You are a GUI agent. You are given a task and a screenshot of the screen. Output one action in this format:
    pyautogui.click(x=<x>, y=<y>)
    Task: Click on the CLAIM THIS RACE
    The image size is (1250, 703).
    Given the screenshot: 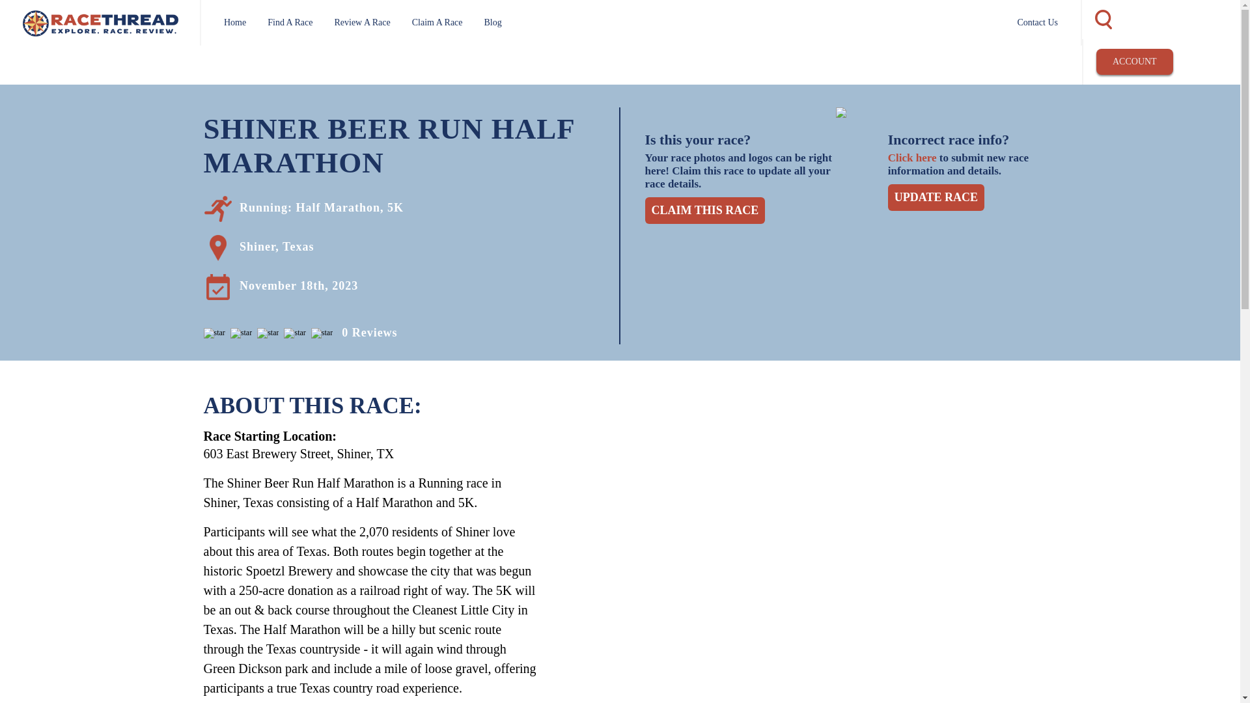 What is the action you would take?
    pyautogui.click(x=704, y=211)
    